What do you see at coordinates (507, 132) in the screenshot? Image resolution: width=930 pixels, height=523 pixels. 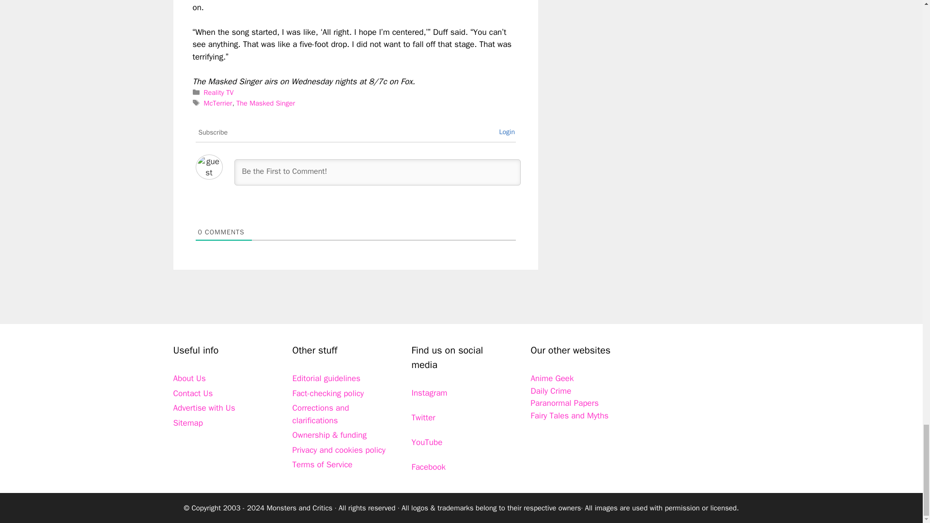 I see `Login` at bounding box center [507, 132].